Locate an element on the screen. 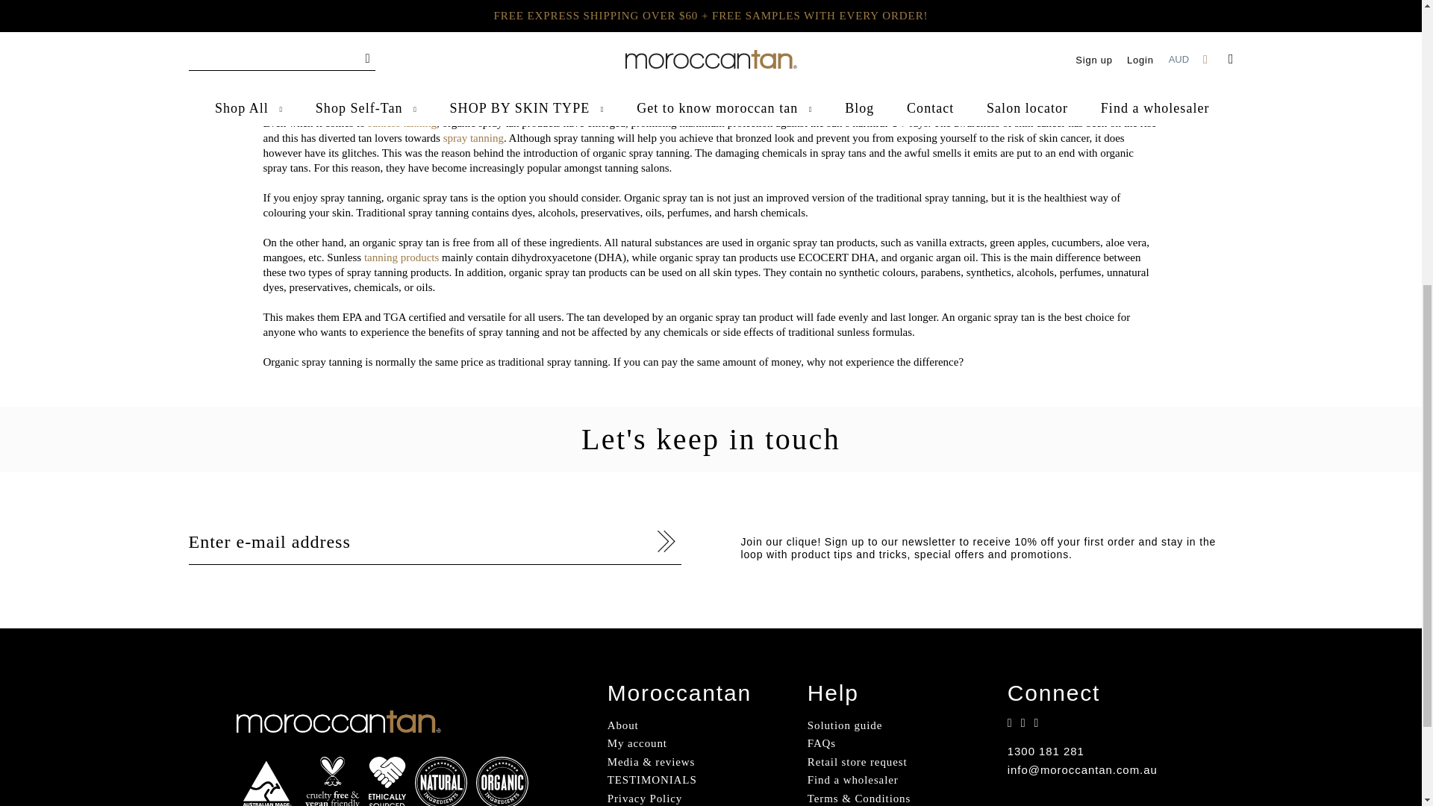 The height and width of the screenshot is (806, 1433). Go is located at coordinates (669, 540).